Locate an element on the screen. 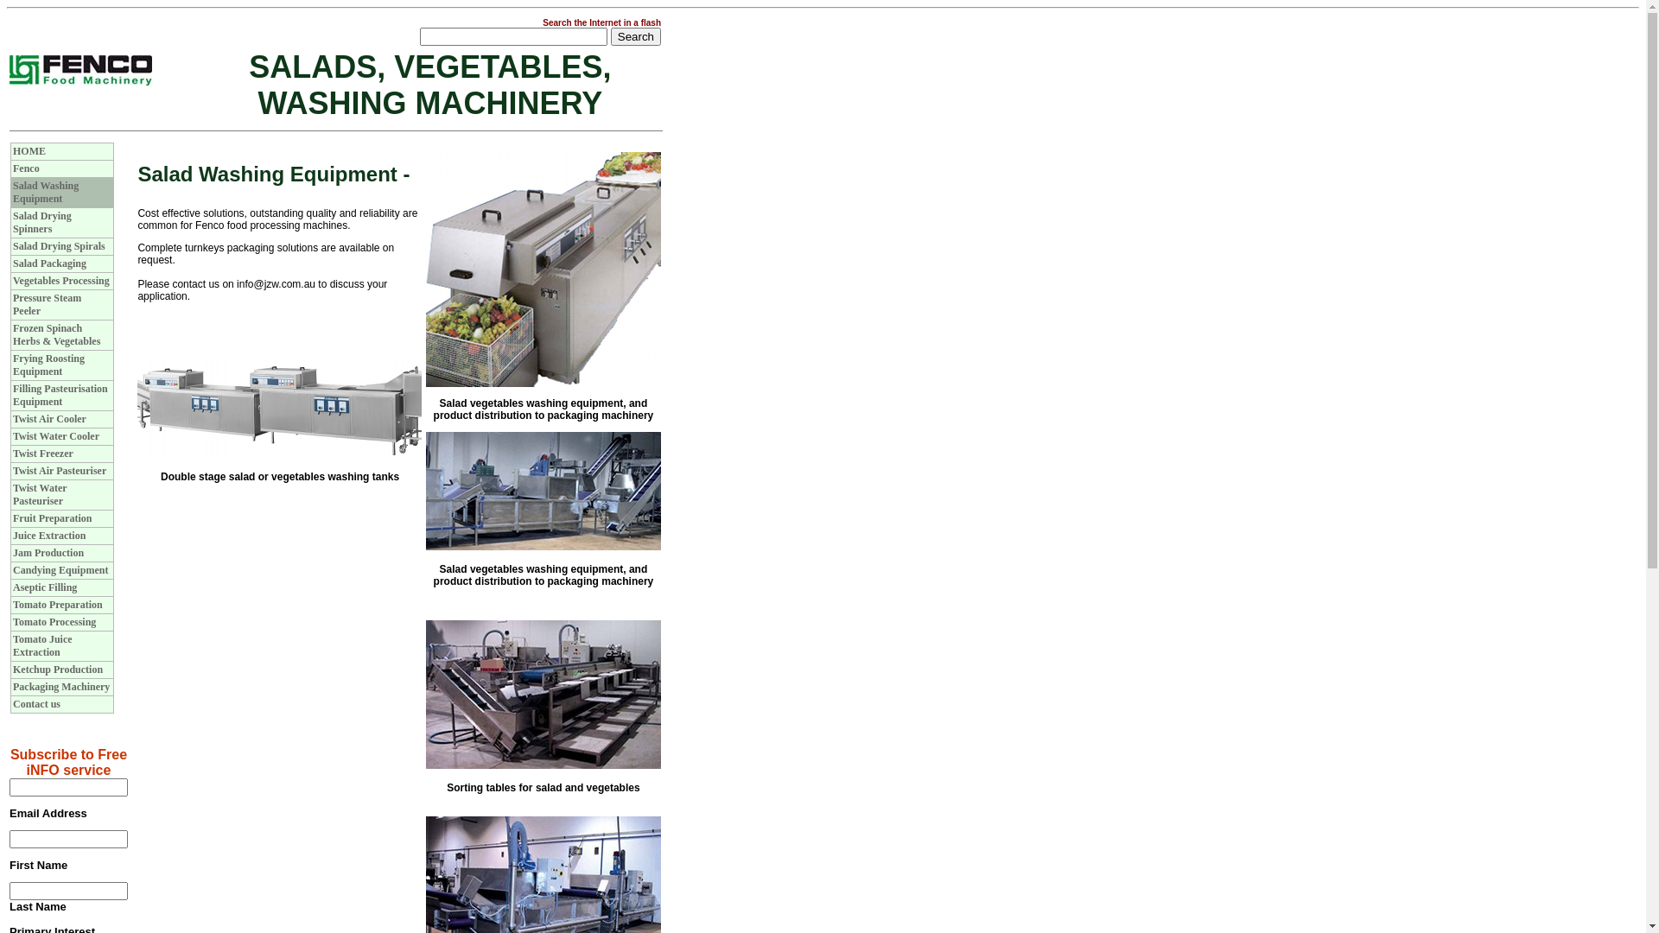 The height and width of the screenshot is (933, 1659). Twist Air Pasteuriser is located at coordinates (59, 471).